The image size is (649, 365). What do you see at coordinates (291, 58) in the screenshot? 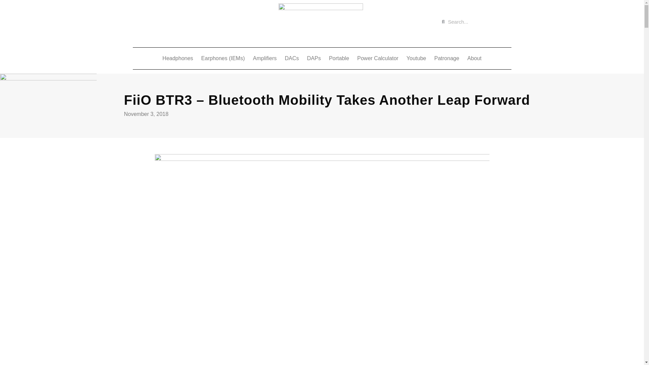
I see `DACs` at bounding box center [291, 58].